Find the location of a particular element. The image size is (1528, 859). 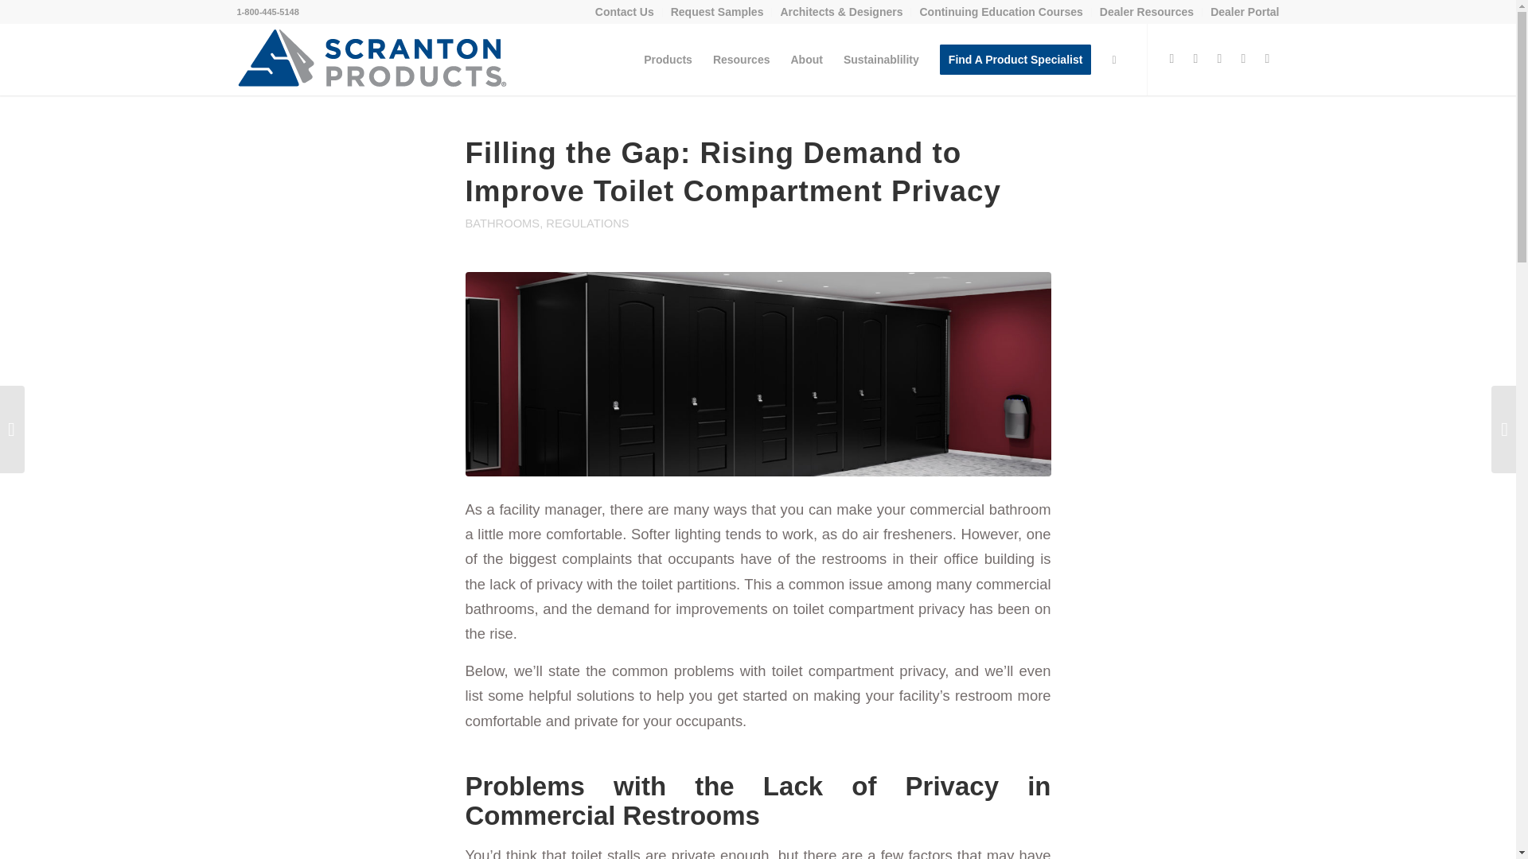

Resources is located at coordinates (742, 59).